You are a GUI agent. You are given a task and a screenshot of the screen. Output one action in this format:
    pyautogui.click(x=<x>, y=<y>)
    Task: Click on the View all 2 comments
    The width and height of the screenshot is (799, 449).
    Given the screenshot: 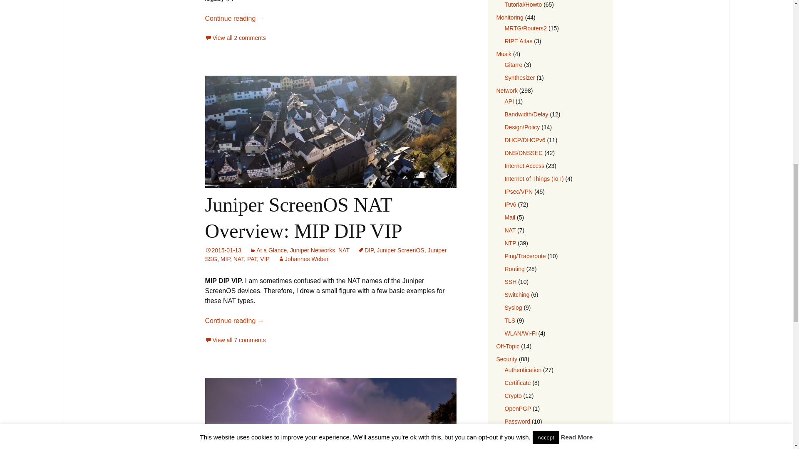 What is the action you would take?
    pyautogui.click(x=235, y=38)
    